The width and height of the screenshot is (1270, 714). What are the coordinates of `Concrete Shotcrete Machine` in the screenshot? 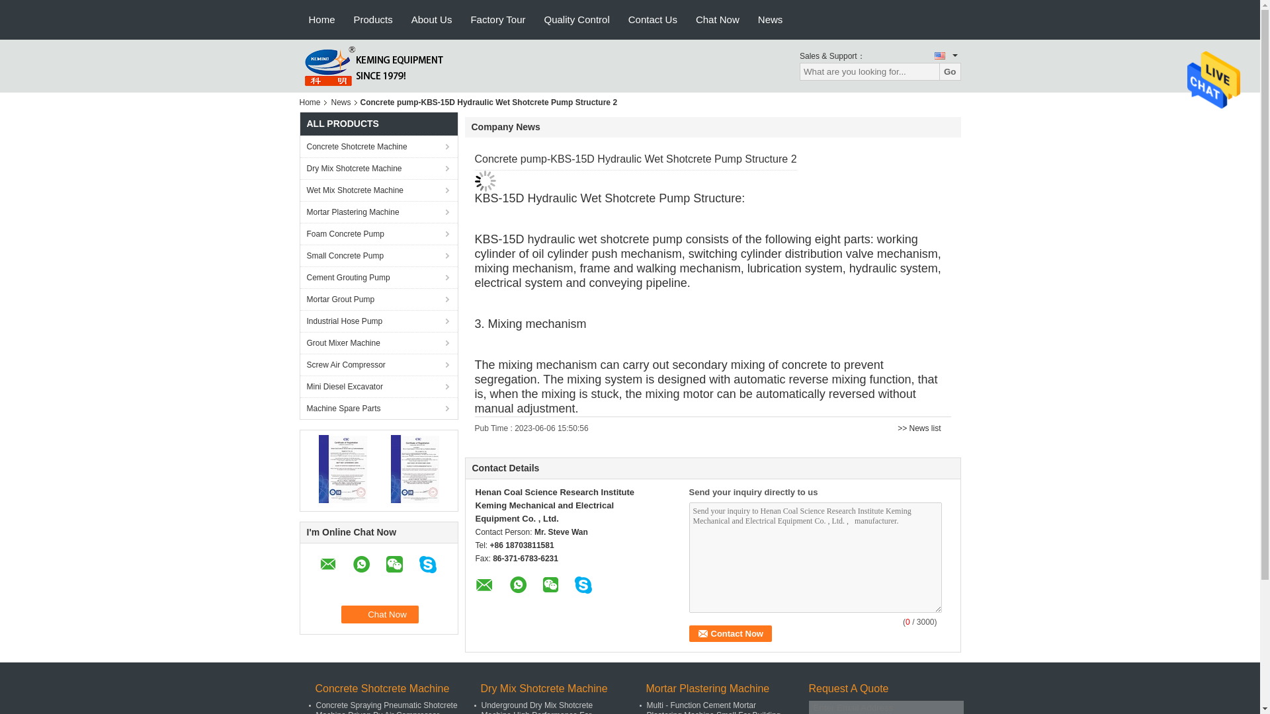 It's located at (378, 146).